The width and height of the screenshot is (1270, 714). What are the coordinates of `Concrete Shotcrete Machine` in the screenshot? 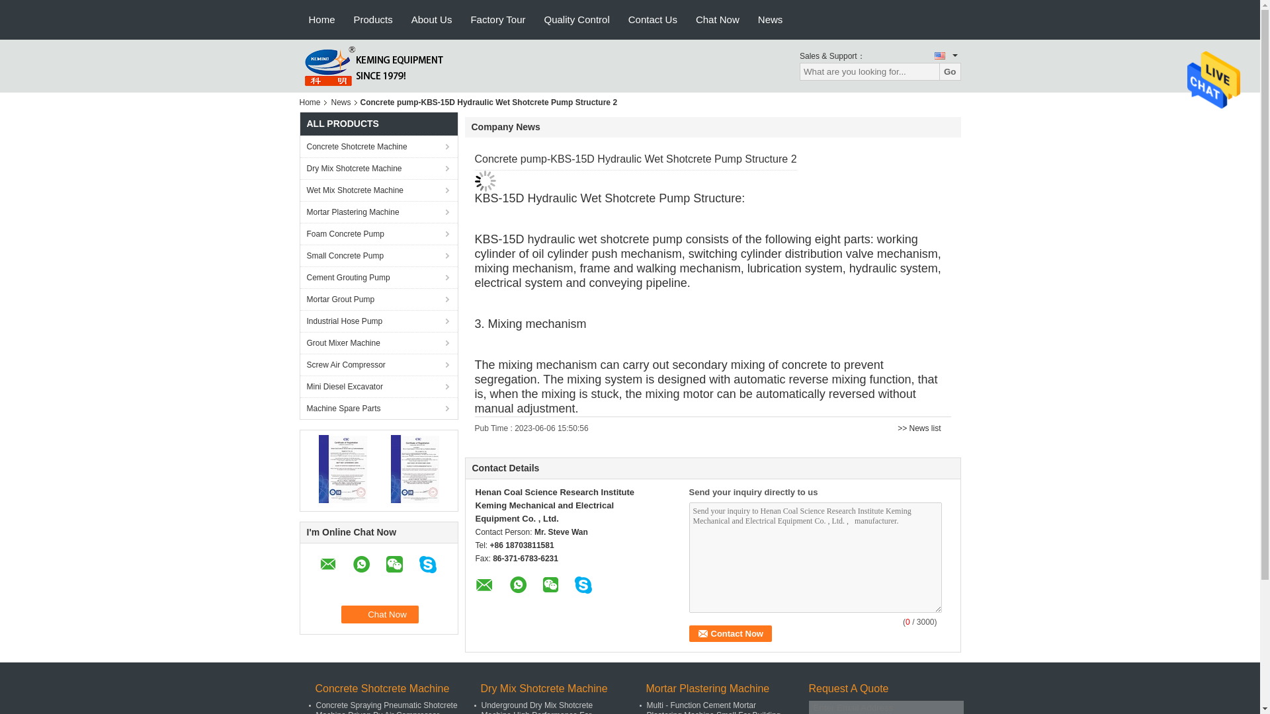 It's located at (378, 146).